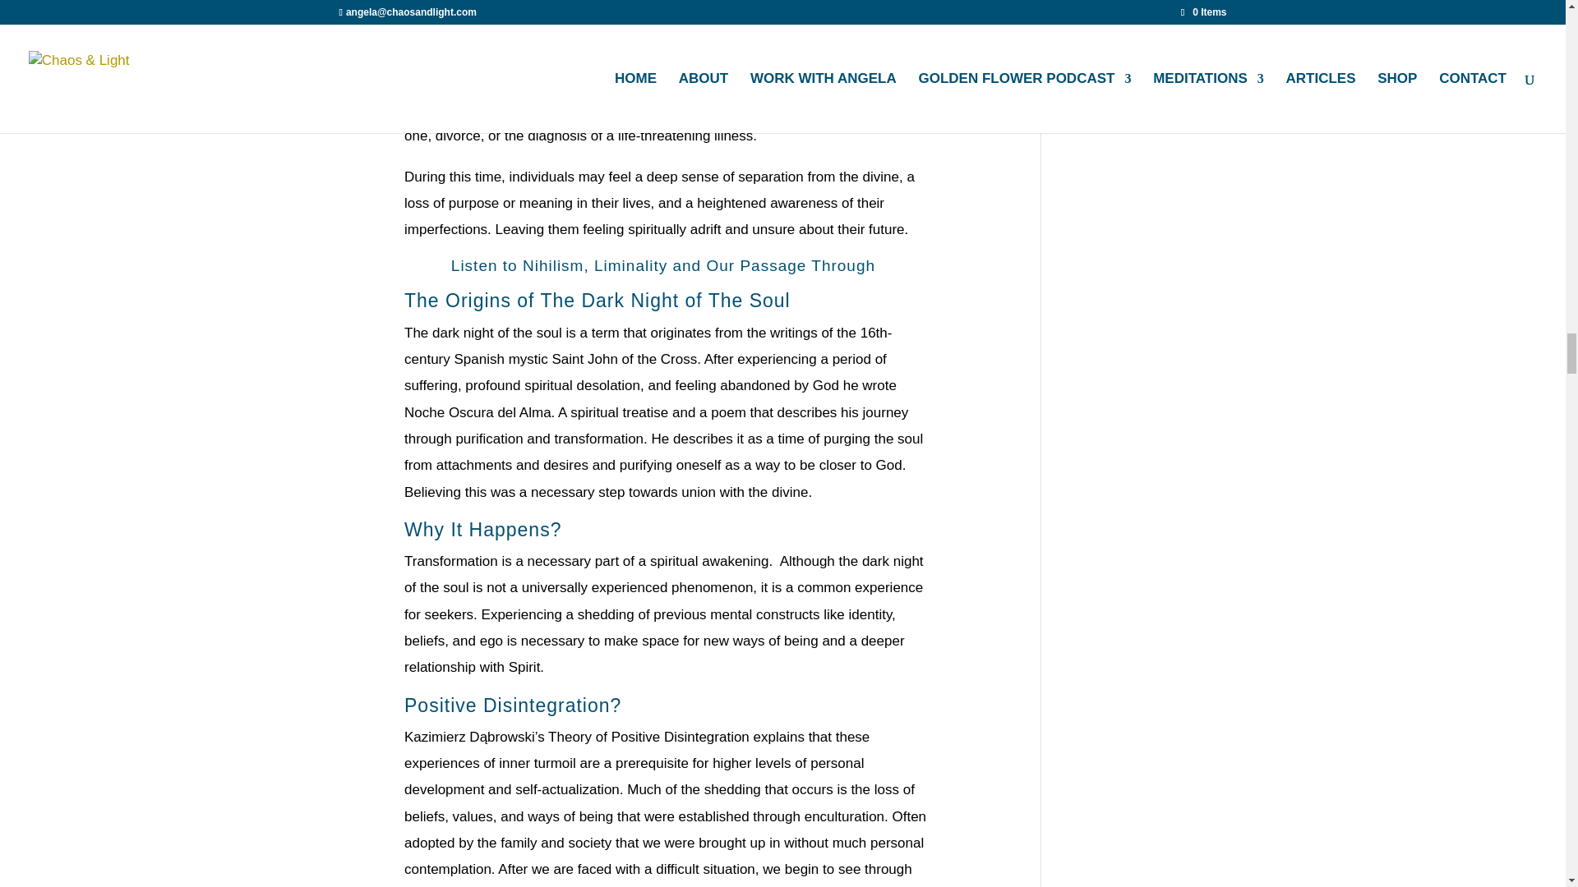  I want to click on Nihilism, Liminality and Our Passage Through , so click(701, 265).